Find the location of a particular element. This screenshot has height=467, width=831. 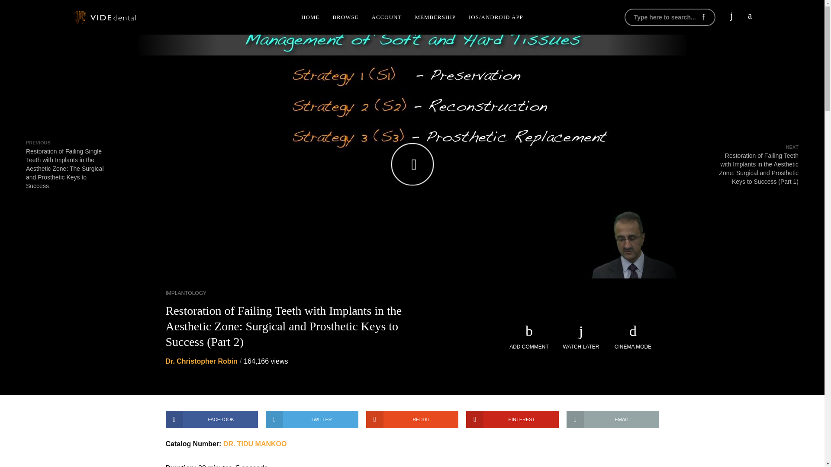

CINEMA MODE is located at coordinates (633, 337).